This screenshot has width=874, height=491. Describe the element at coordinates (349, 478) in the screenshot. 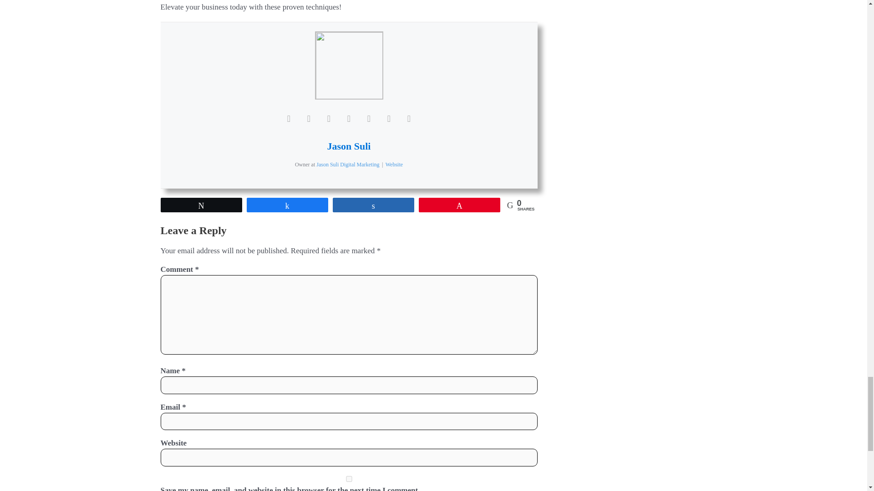

I see `yes` at that location.